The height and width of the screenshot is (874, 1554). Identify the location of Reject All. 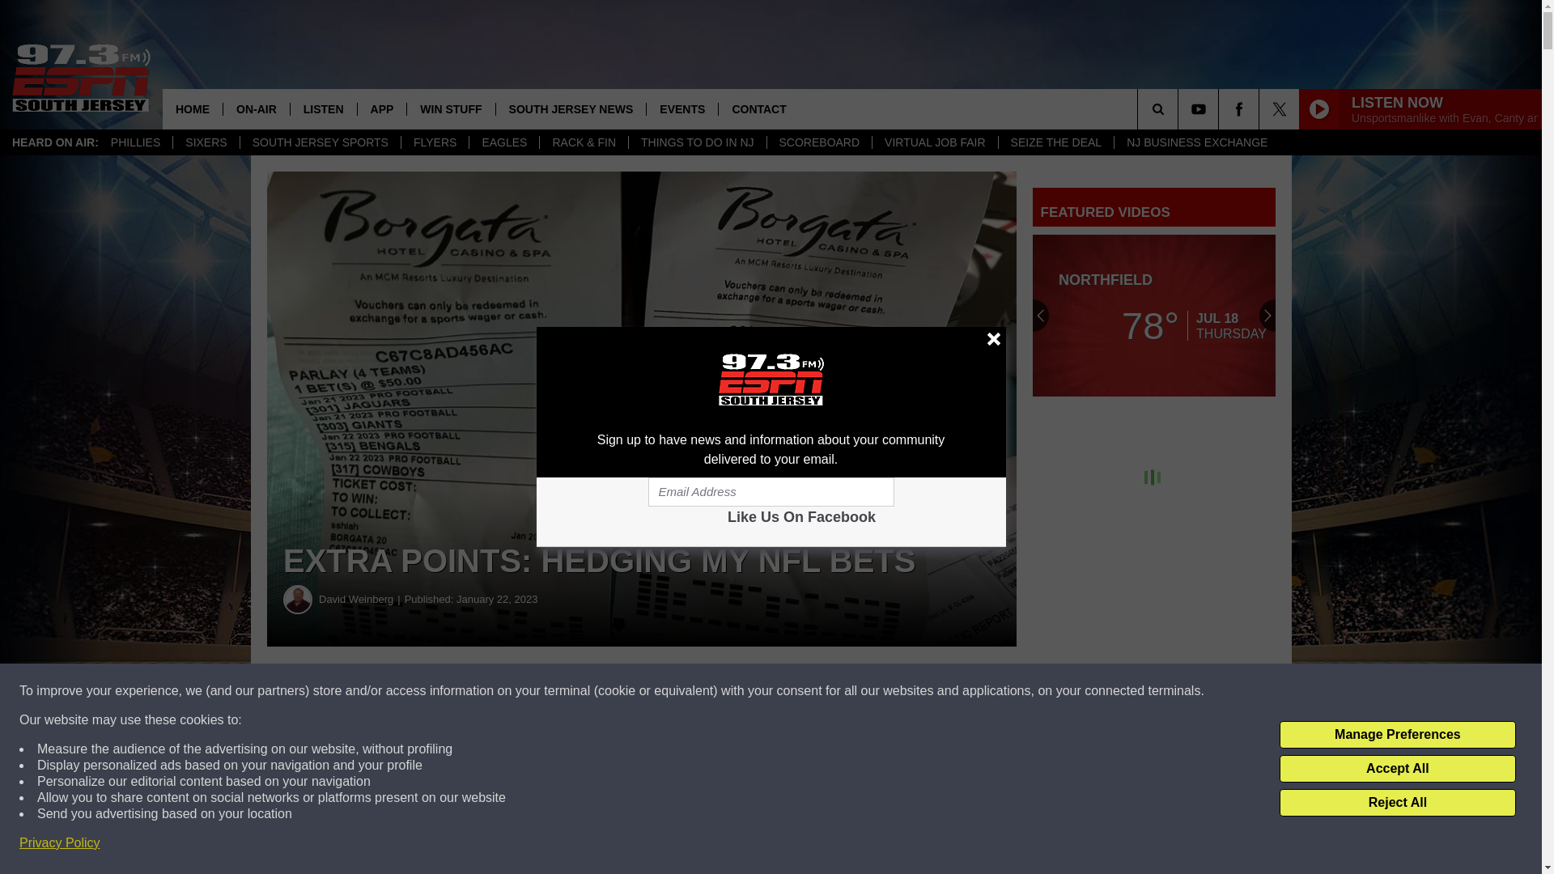
(1397, 803).